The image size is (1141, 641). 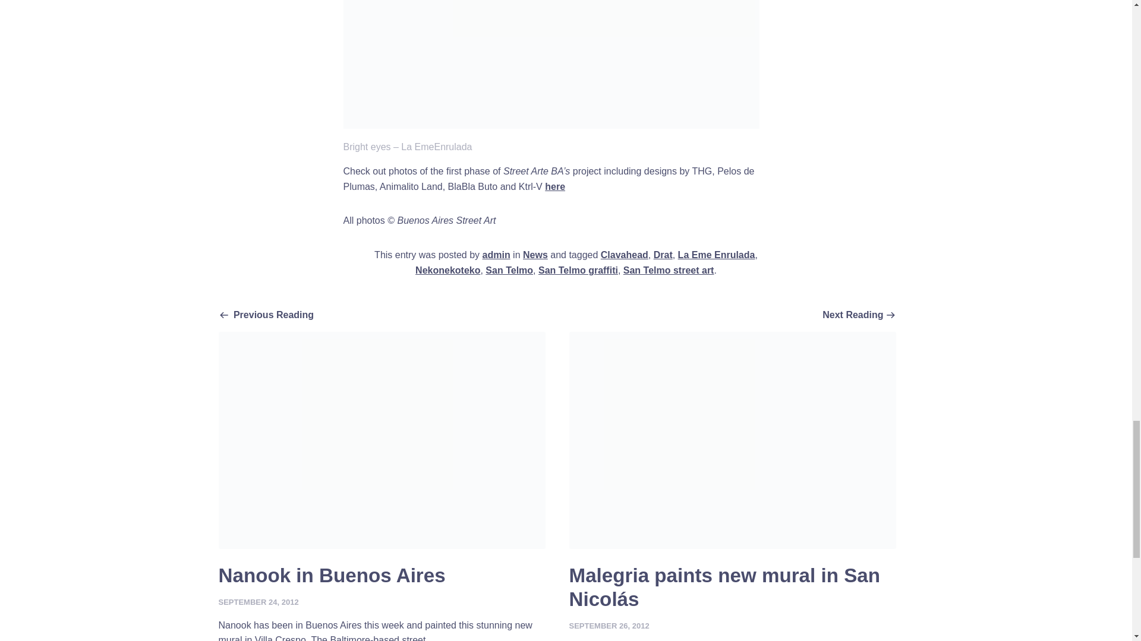 I want to click on admin, so click(x=717, y=255).